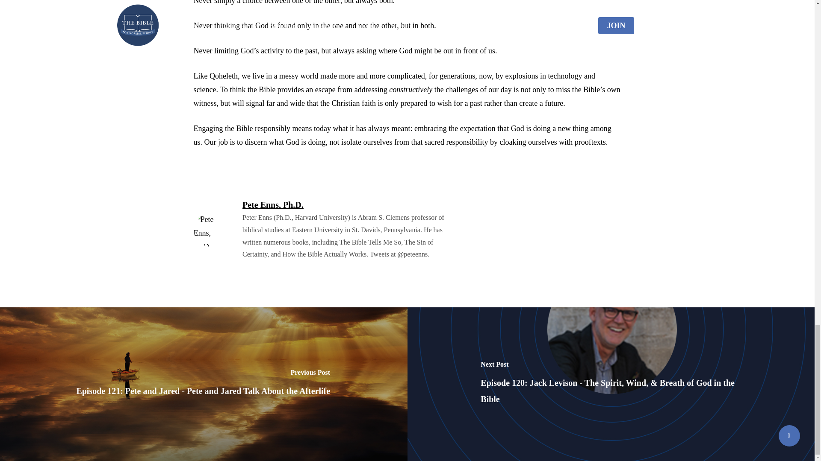 The image size is (821, 461). I want to click on Pete Enns, Ph.D., so click(273, 205).